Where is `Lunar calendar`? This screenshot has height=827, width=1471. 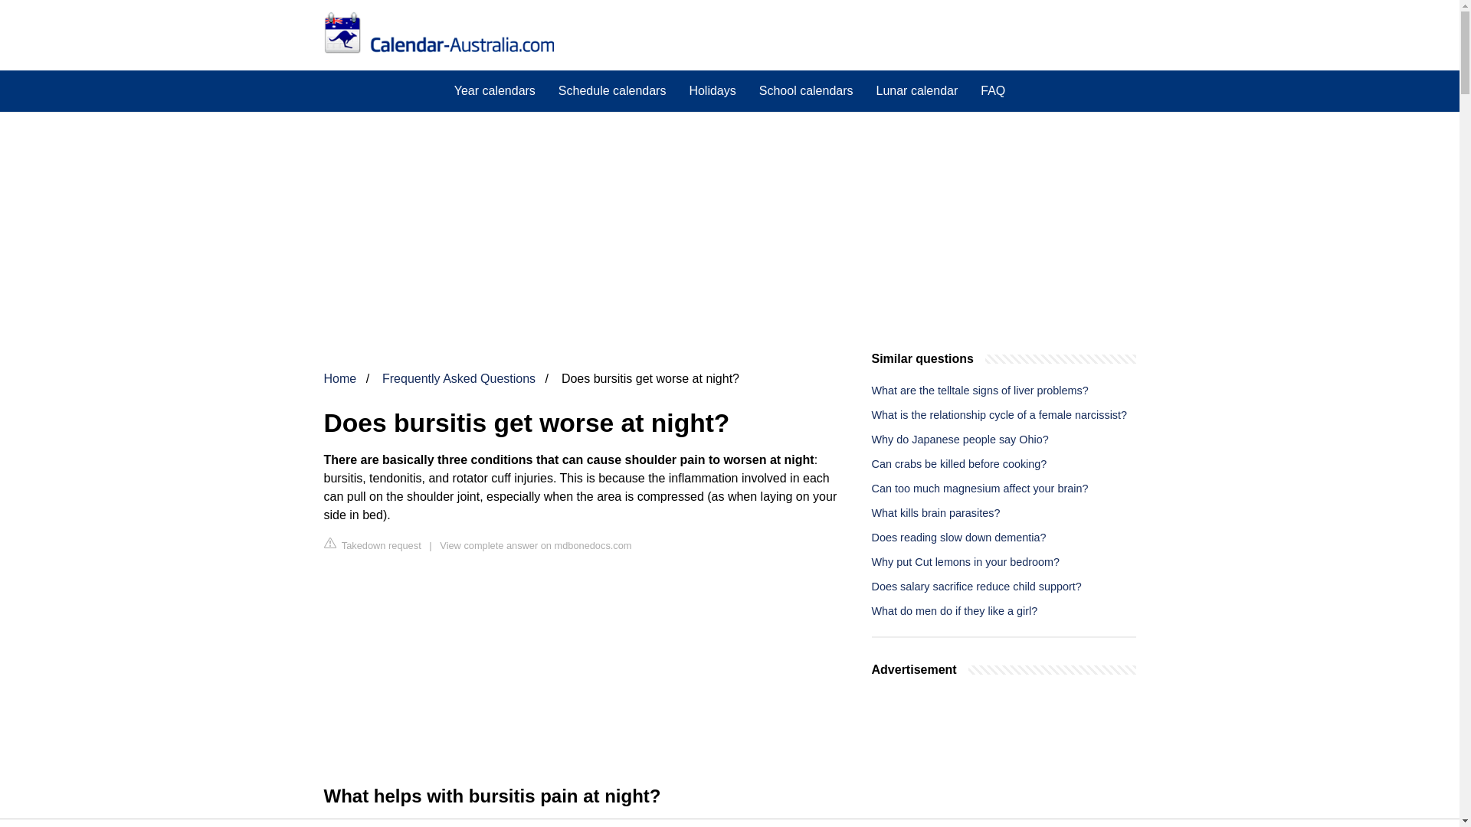 Lunar calendar is located at coordinates (916, 90).